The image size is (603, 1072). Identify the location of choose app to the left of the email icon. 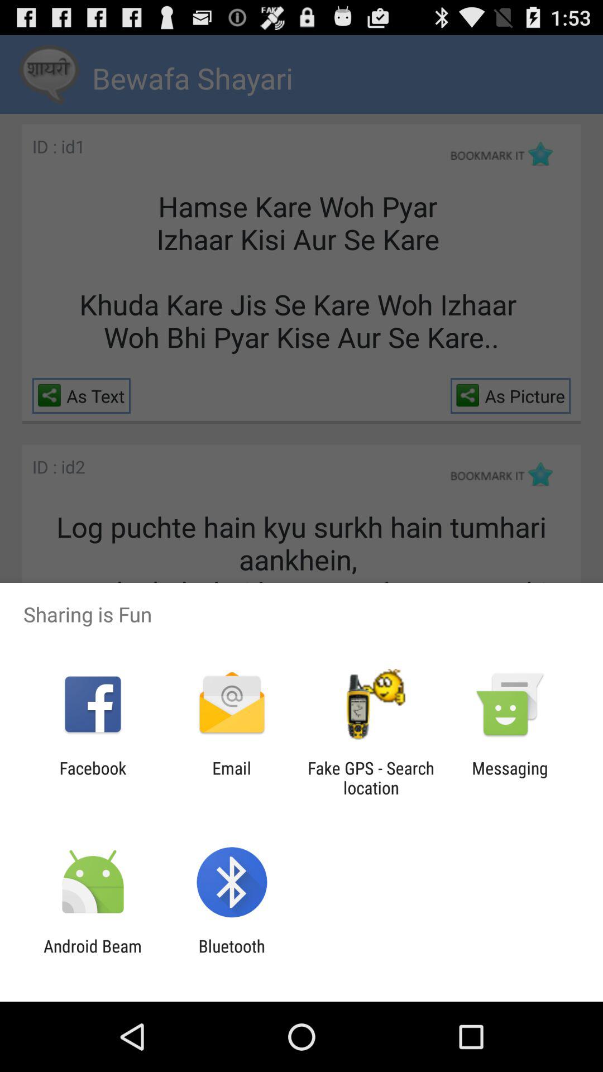
(93, 778).